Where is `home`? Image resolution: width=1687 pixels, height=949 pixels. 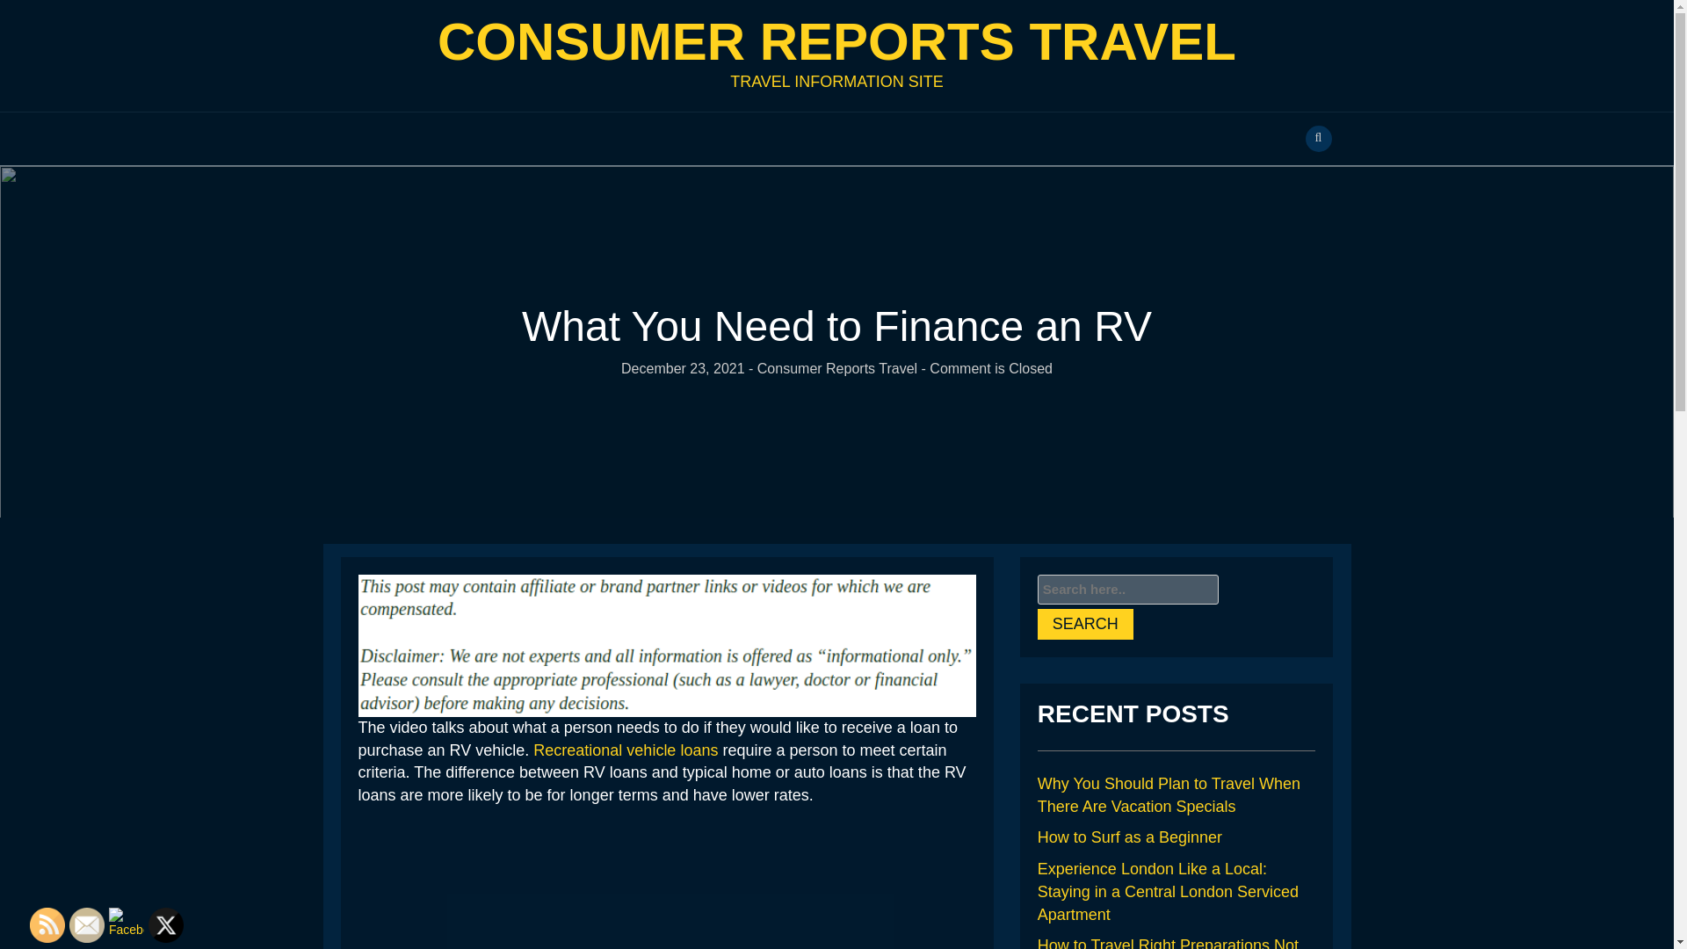 home is located at coordinates (836, 42).